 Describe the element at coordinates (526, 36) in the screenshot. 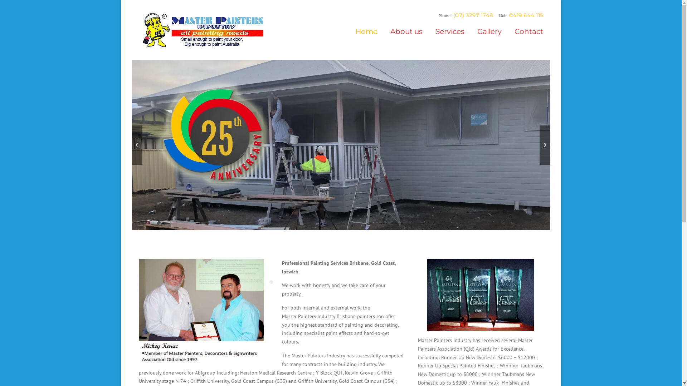

I see `Contact` at that location.